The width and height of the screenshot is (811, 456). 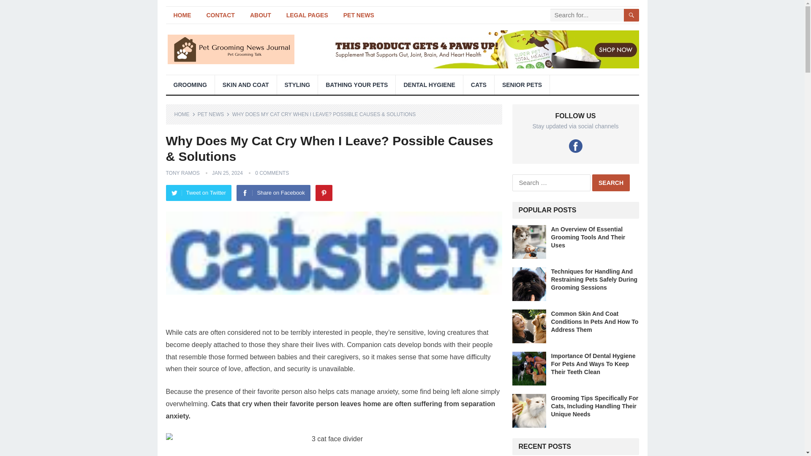 I want to click on PET NEWS, so click(x=214, y=114).